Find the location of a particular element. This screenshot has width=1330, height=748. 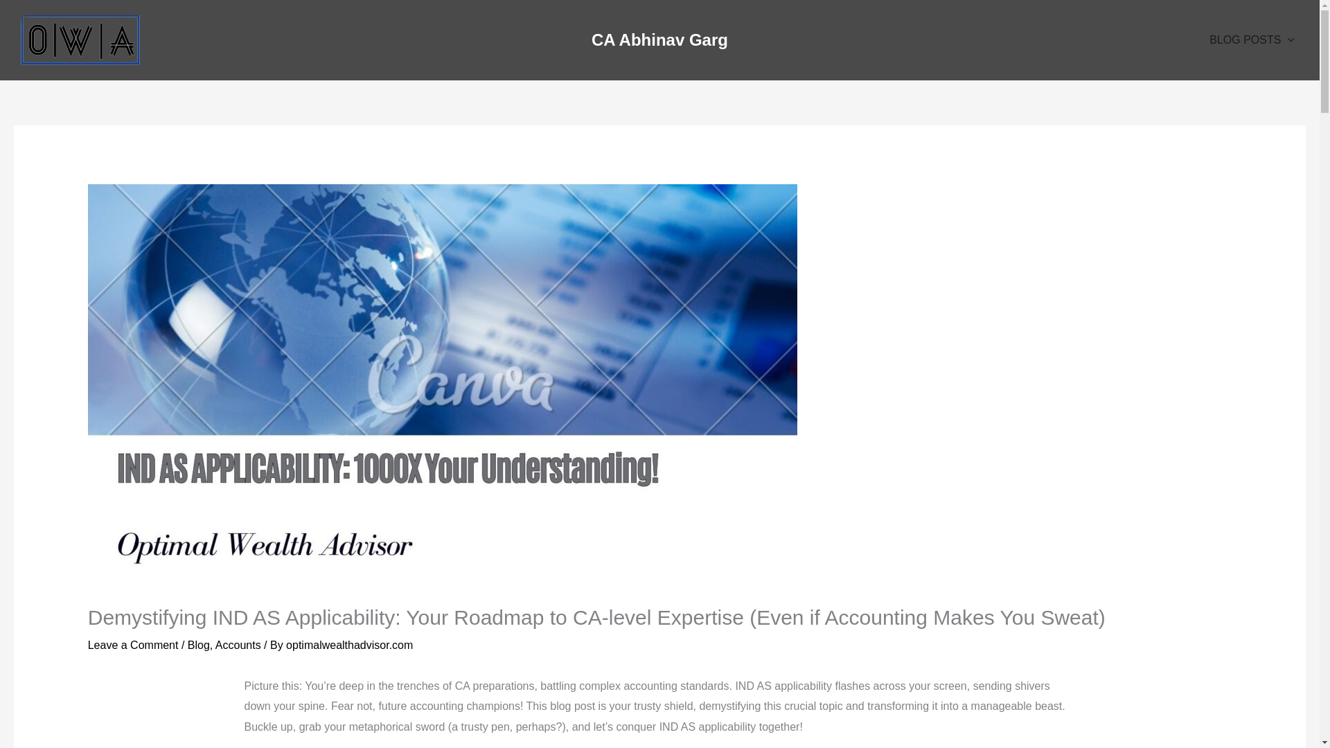

optimalwealthadvisor.com is located at coordinates (349, 645).